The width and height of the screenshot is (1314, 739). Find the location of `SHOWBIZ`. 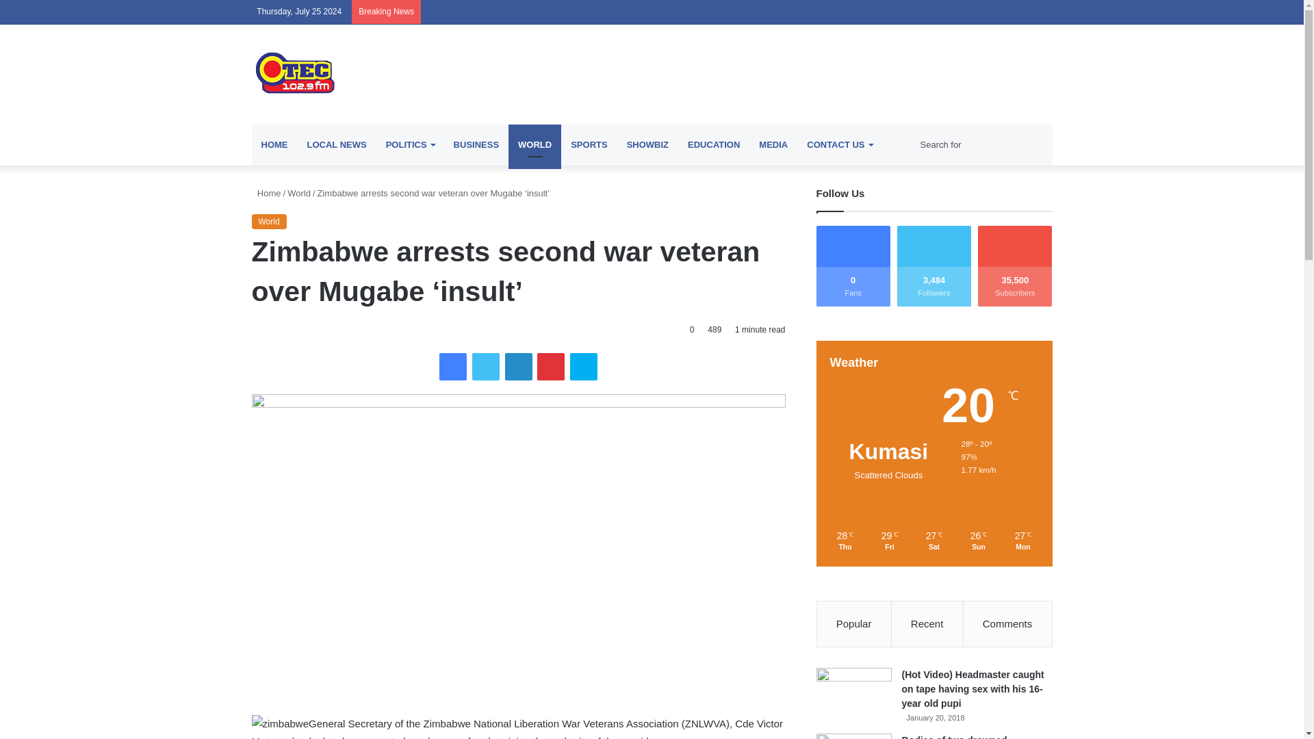

SHOWBIZ is located at coordinates (647, 145).